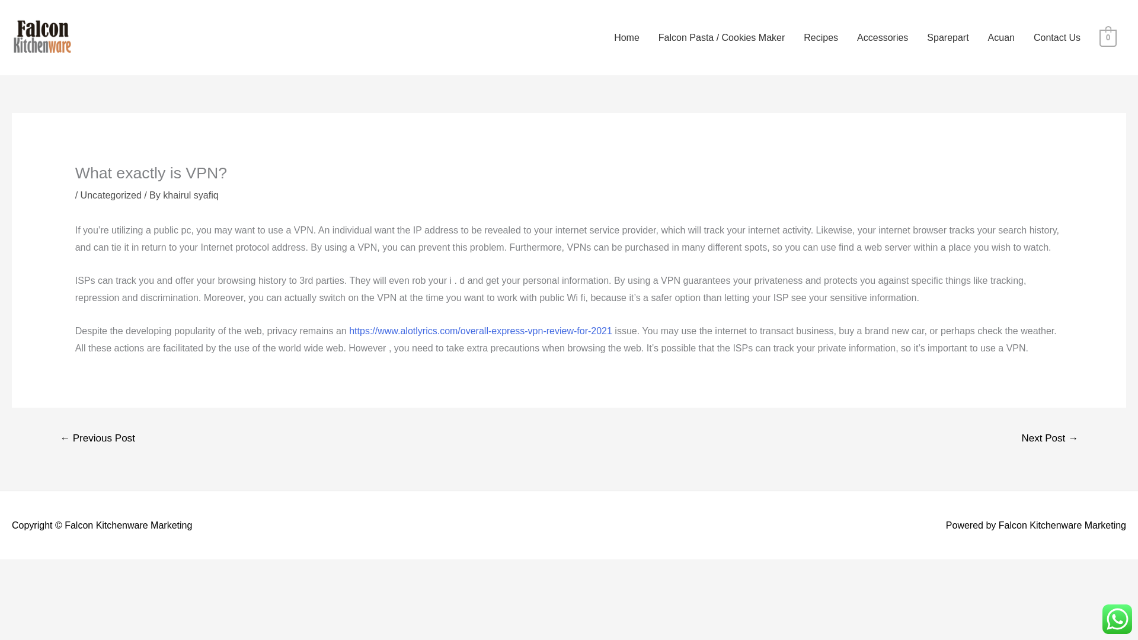 This screenshot has height=640, width=1138. What do you see at coordinates (111, 195) in the screenshot?
I see `Uncategorized` at bounding box center [111, 195].